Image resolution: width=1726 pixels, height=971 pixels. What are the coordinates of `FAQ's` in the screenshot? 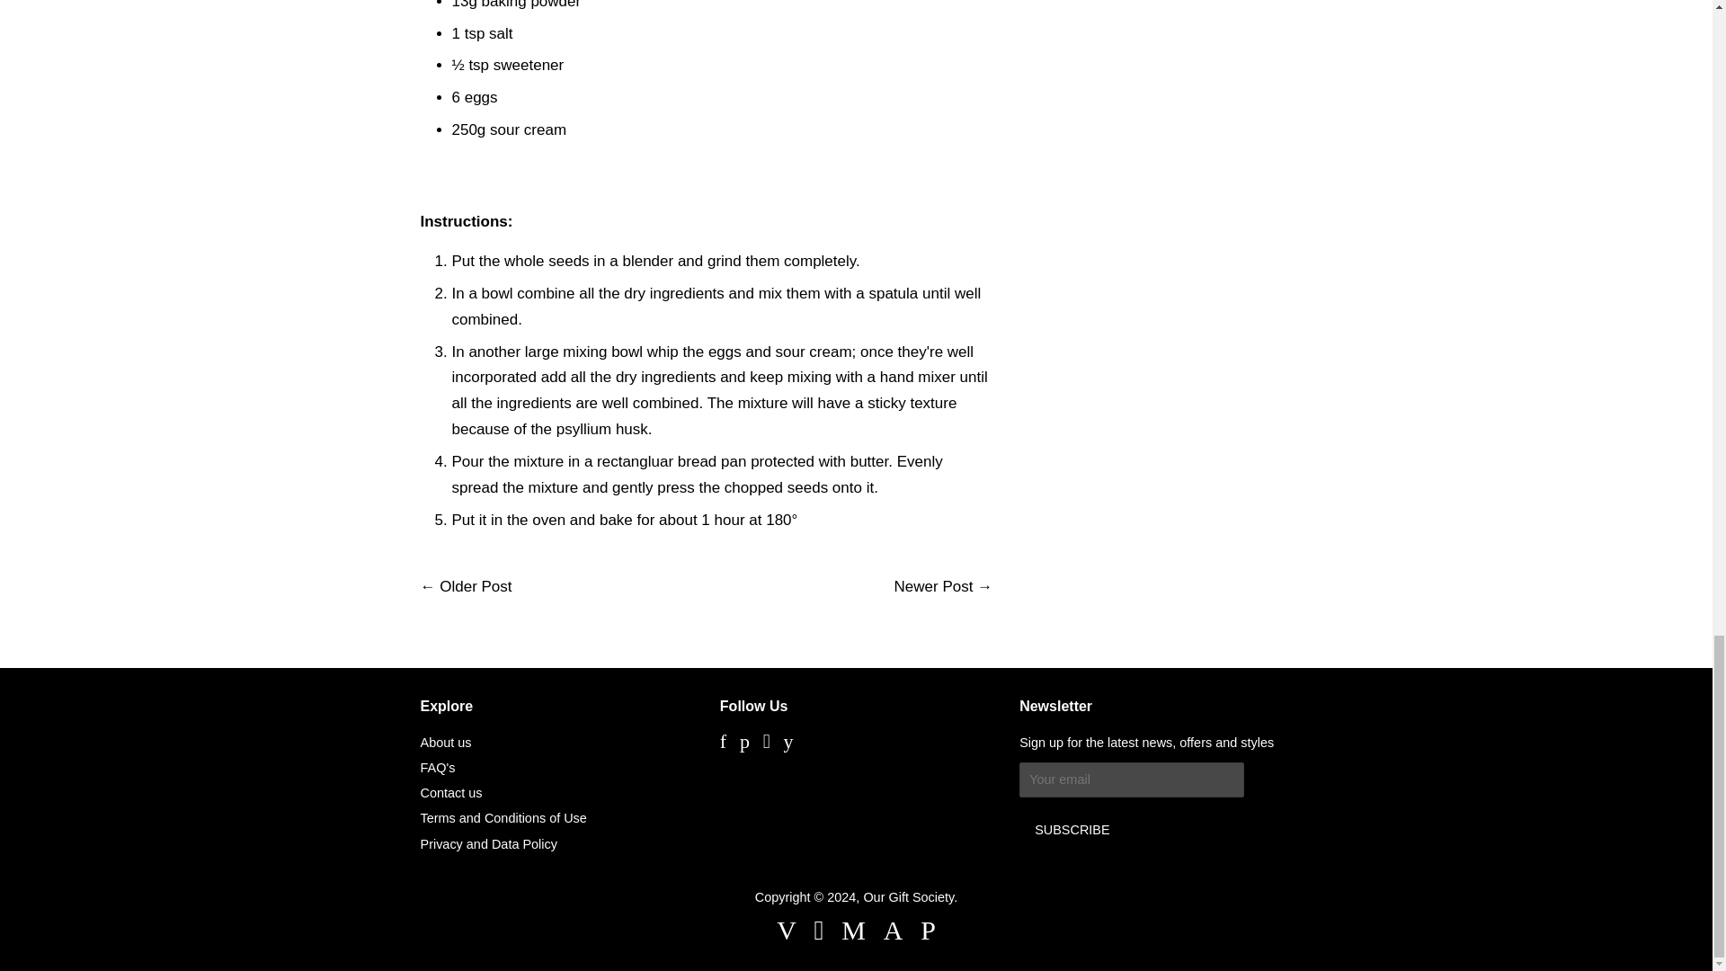 It's located at (438, 767).